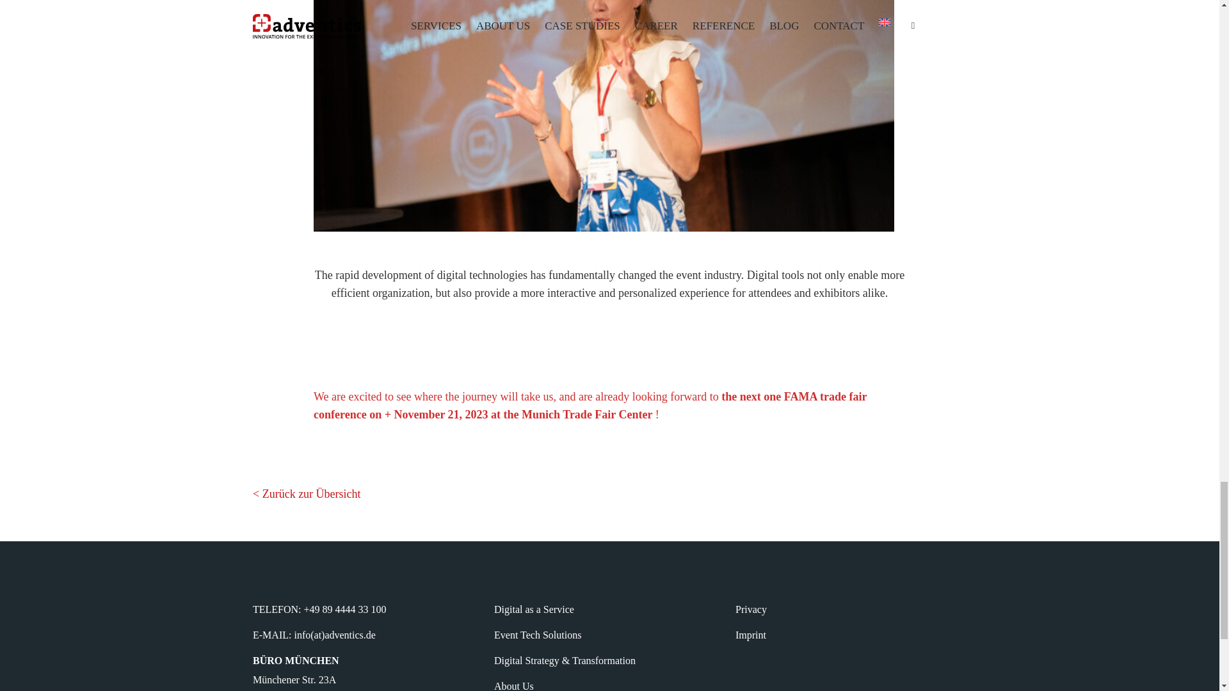 The width and height of the screenshot is (1229, 691). Describe the element at coordinates (750, 635) in the screenshot. I see `Imprint` at that location.